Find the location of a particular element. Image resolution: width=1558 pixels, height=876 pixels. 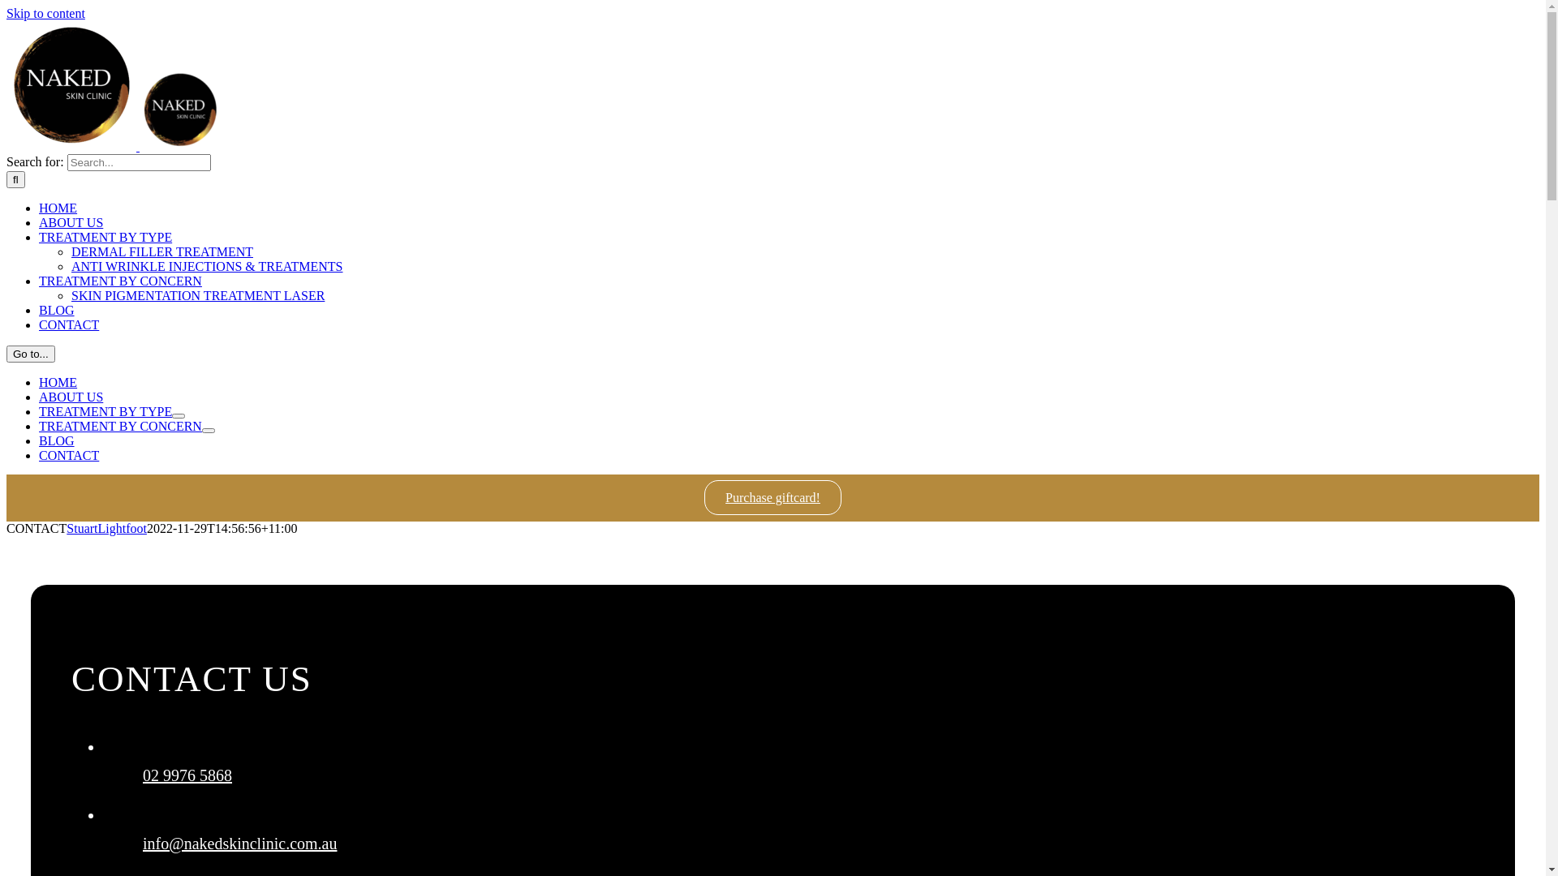

Purchase giftcard! is located at coordinates (773, 497).